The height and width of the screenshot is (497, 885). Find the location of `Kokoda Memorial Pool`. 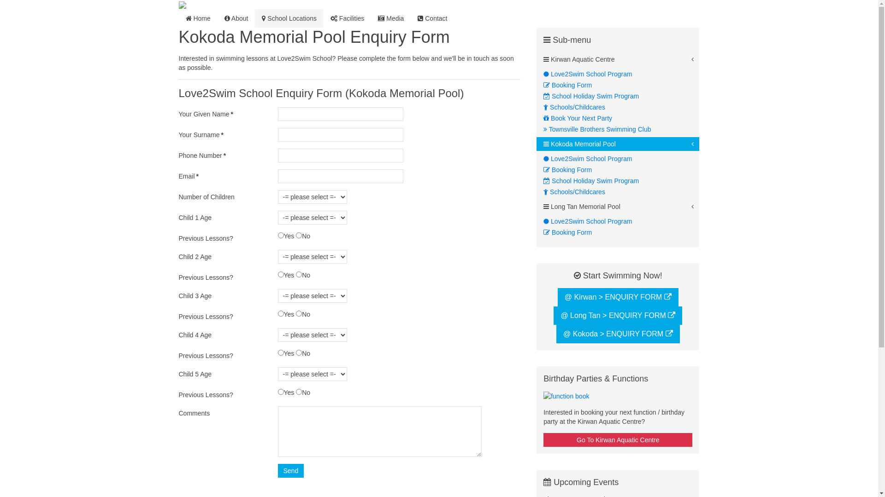

Kokoda Memorial Pool is located at coordinates (618, 144).